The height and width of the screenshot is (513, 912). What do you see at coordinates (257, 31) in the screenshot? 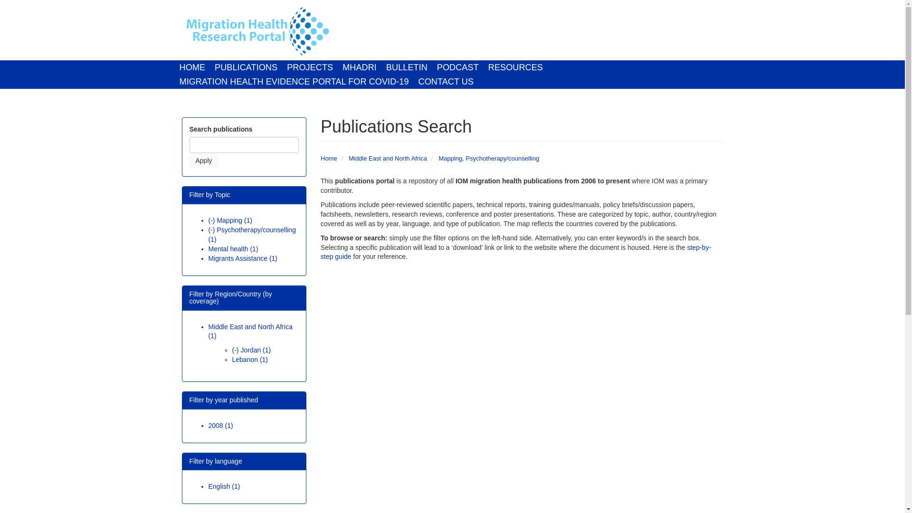
I see `Home` at bounding box center [257, 31].